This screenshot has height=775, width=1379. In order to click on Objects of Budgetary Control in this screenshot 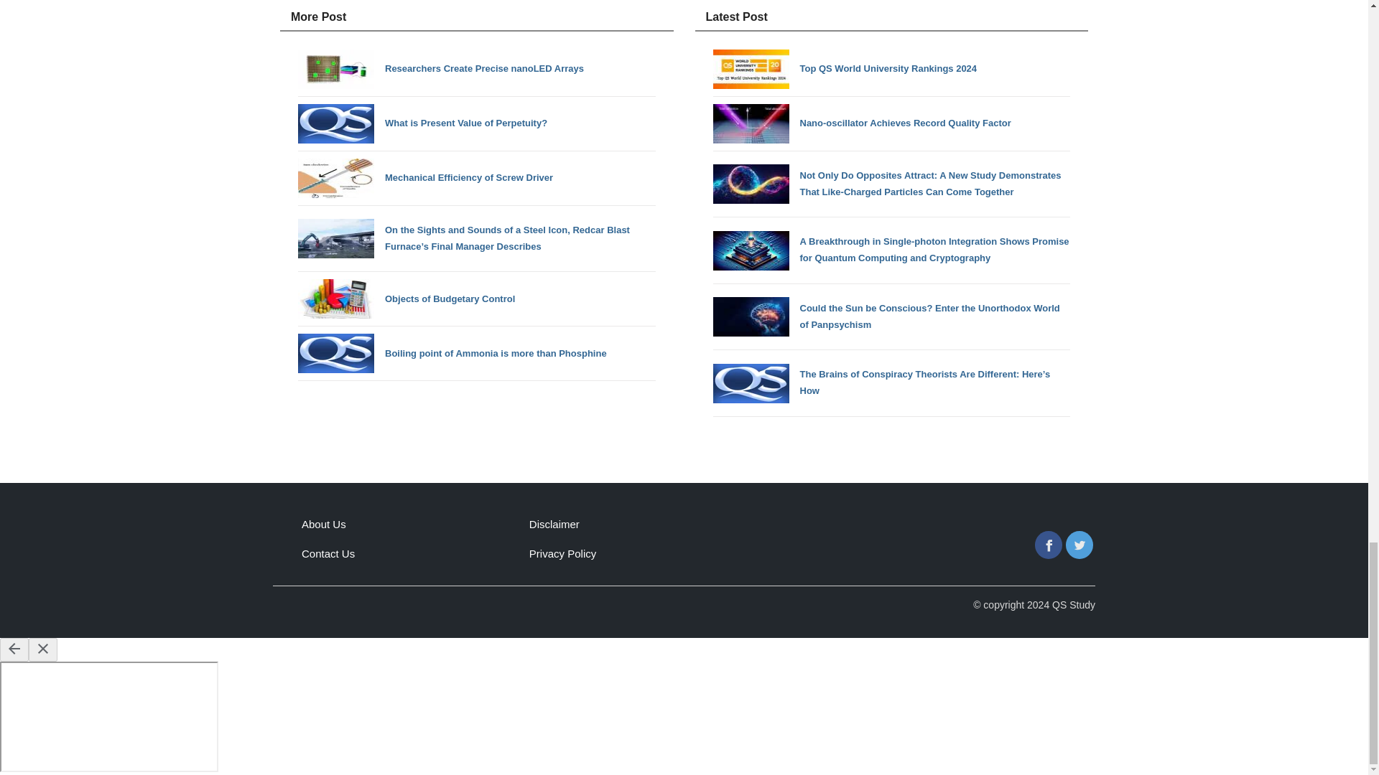, I will do `click(477, 299)`.